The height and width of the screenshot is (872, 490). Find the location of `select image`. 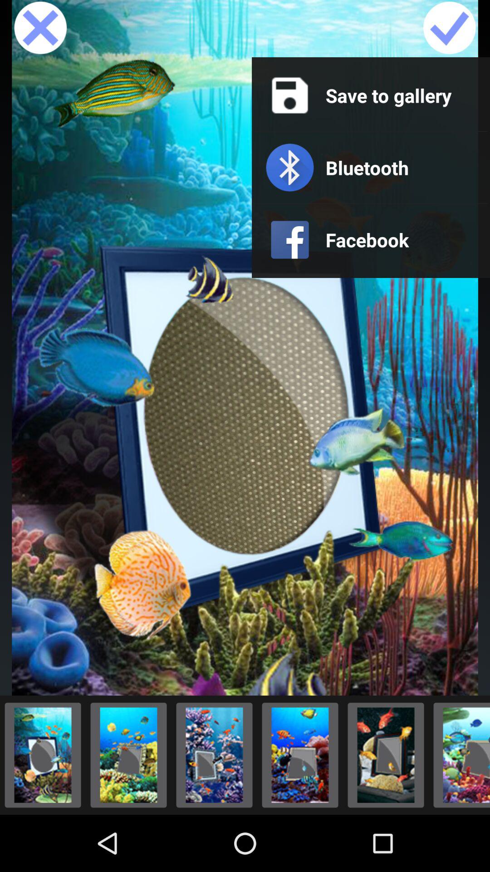

select image is located at coordinates (129, 755).